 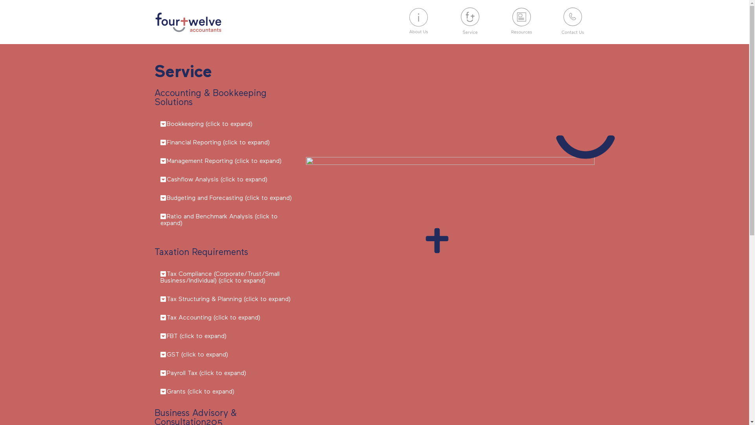 I want to click on Management Reporting (click to expand), so click(x=224, y=161).